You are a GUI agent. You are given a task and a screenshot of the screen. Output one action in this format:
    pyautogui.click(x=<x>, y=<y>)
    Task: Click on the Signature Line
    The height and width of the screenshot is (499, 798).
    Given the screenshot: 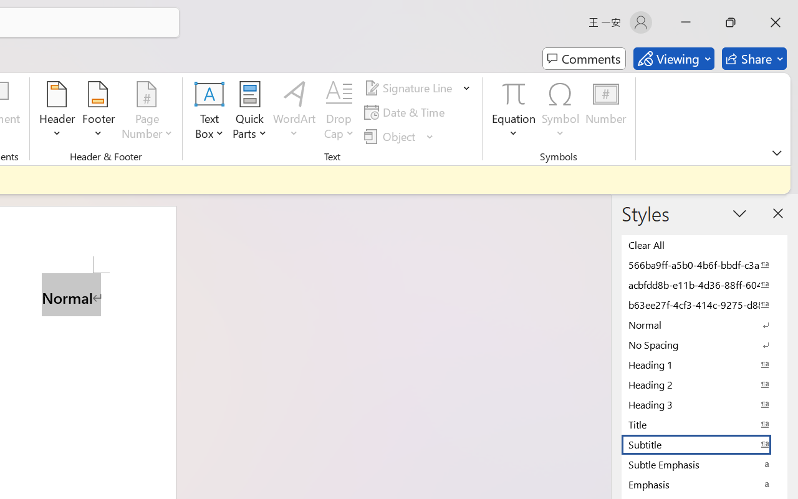 What is the action you would take?
    pyautogui.click(x=418, y=88)
    